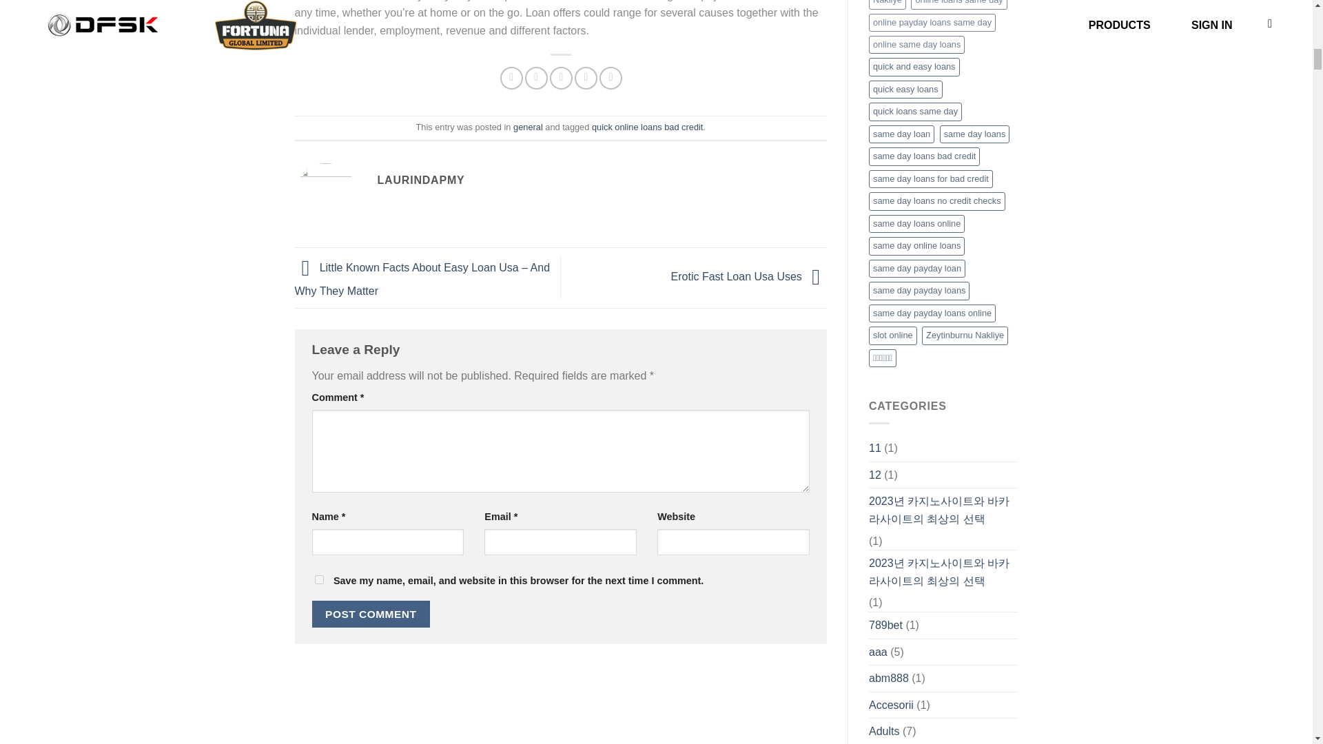 The height and width of the screenshot is (744, 1323). What do you see at coordinates (511, 78) in the screenshot?
I see `Share on Facebook` at bounding box center [511, 78].